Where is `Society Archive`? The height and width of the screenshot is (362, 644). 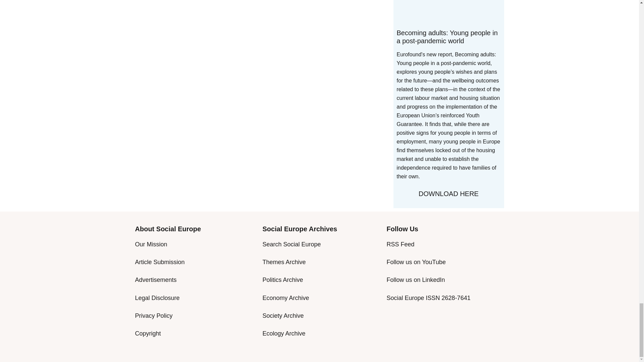 Society Archive is located at coordinates (282, 316).